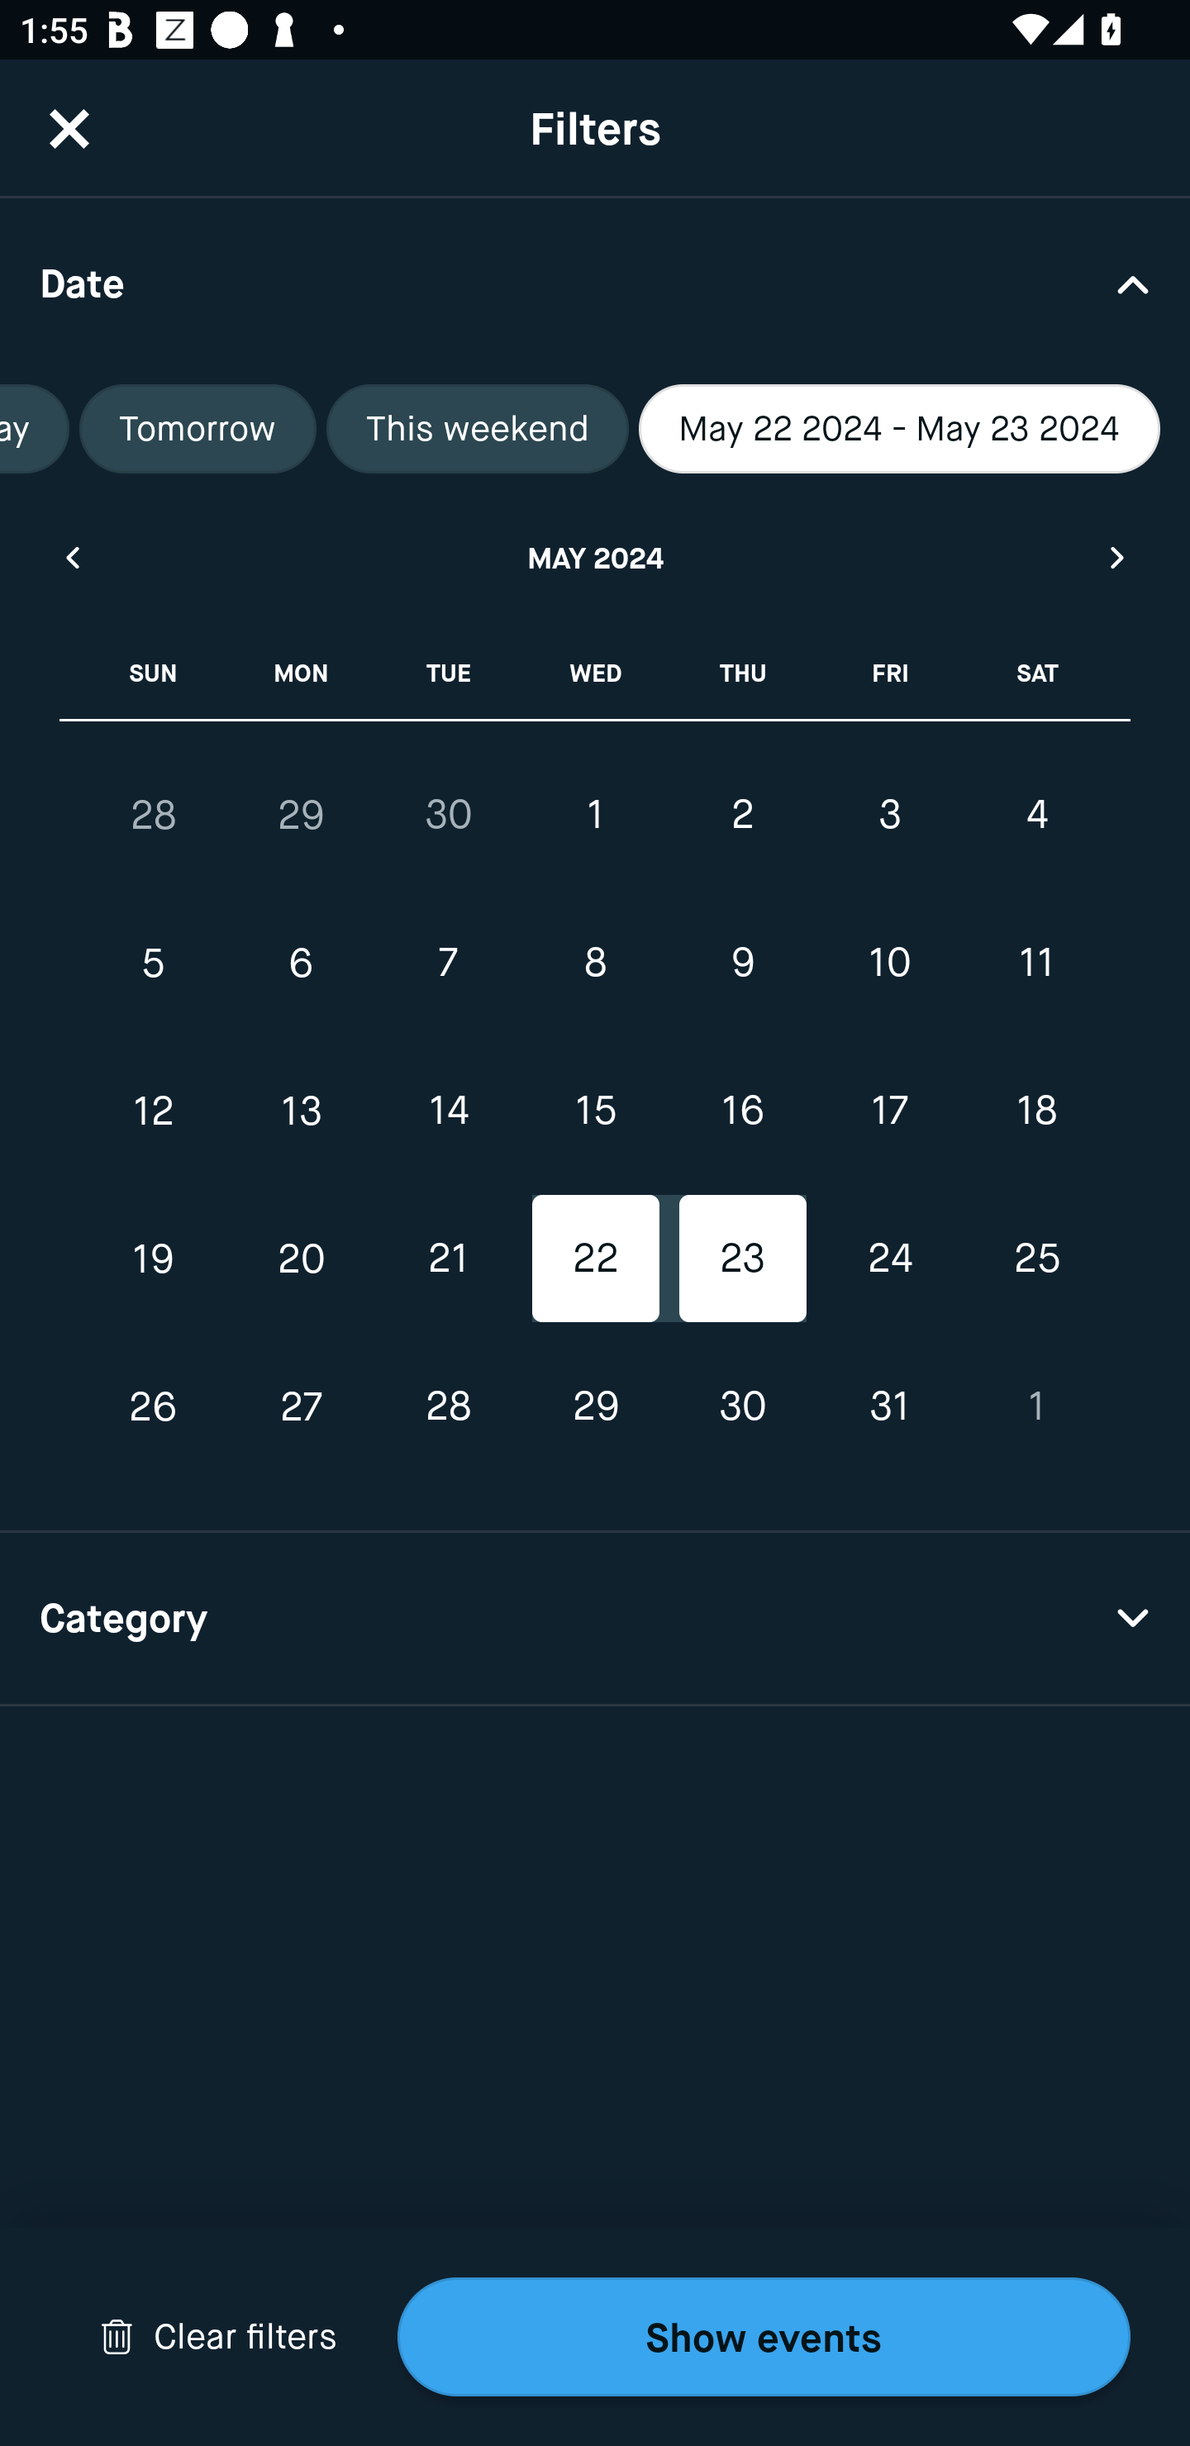 This screenshot has width=1190, height=2446. Describe the element at coordinates (889, 814) in the screenshot. I see `3` at that location.